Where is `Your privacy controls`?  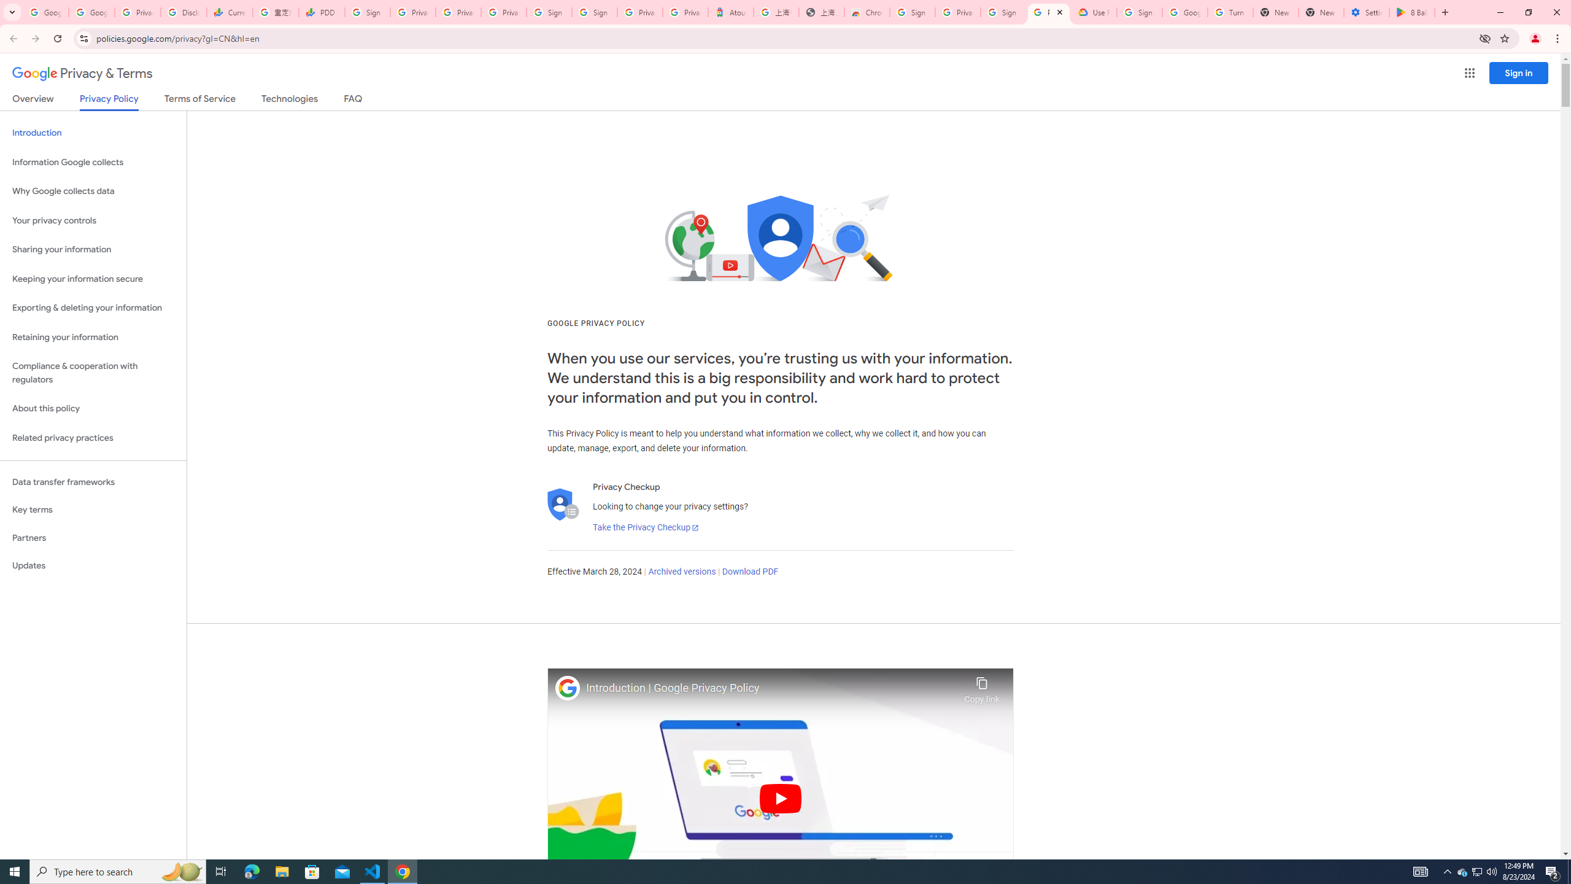 Your privacy controls is located at coordinates (93, 221).